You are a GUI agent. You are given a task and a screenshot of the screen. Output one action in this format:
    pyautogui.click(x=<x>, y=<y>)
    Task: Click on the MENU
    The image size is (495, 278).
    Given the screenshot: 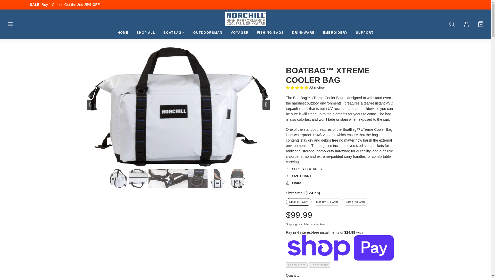 What is the action you would take?
    pyautogui.click(x=10, y=24)
    